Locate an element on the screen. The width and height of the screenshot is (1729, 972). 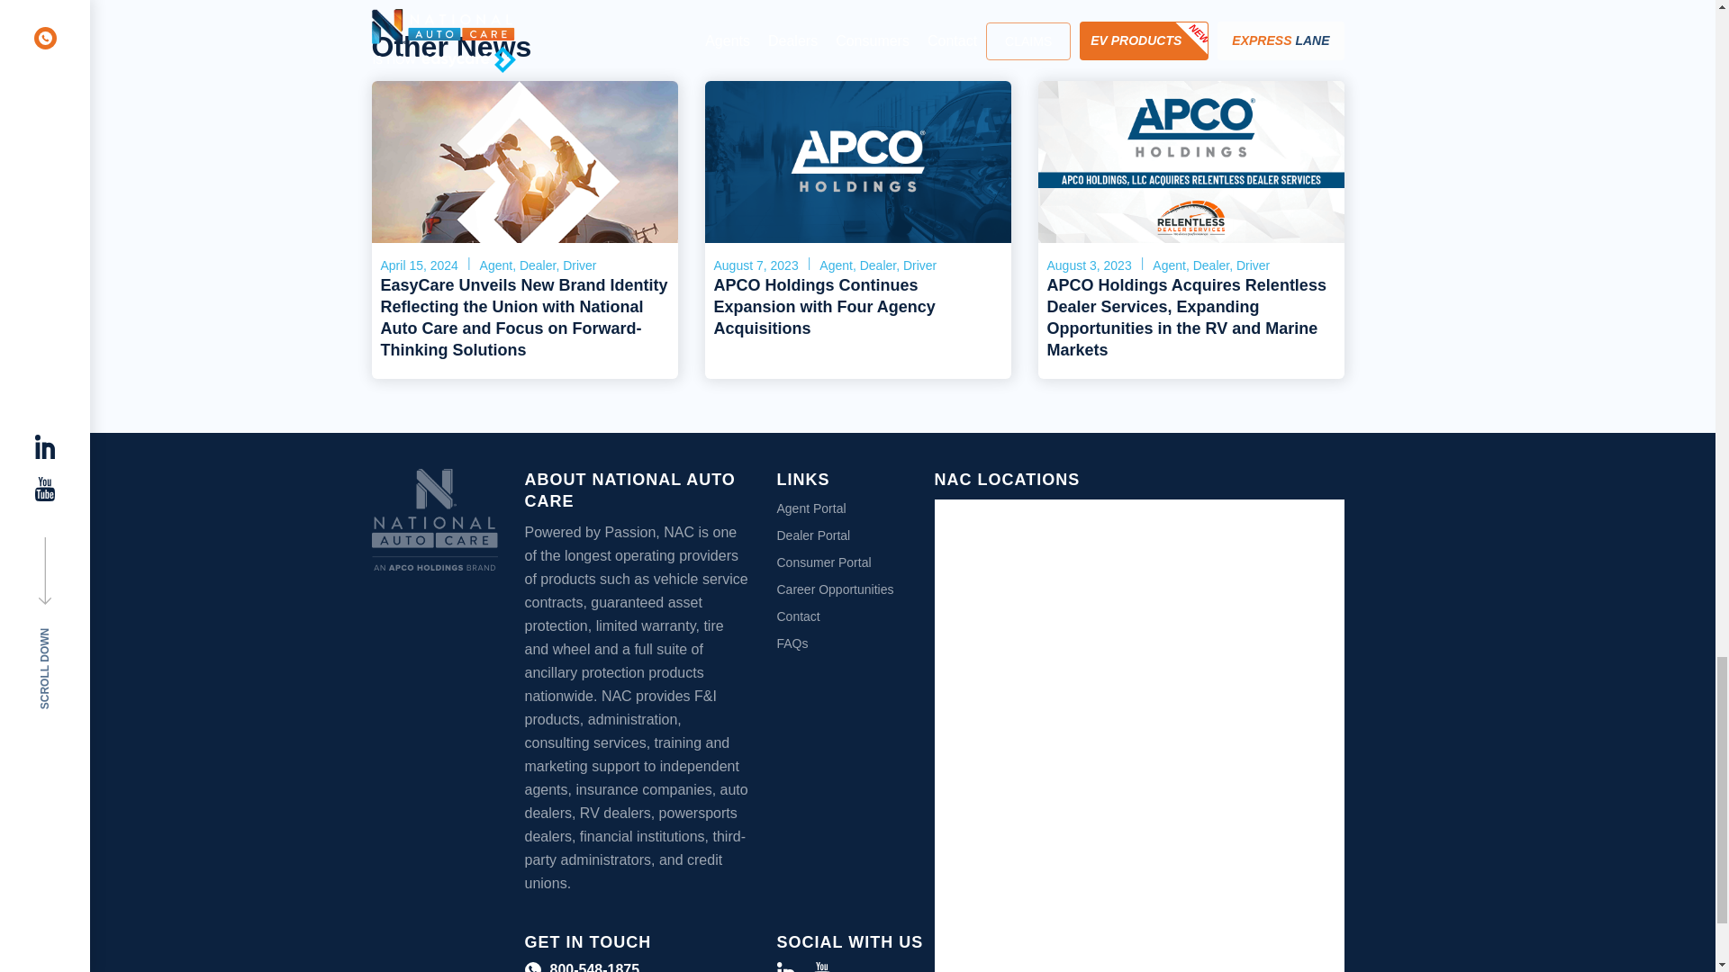
Contact is located at coordinates (798, 616).